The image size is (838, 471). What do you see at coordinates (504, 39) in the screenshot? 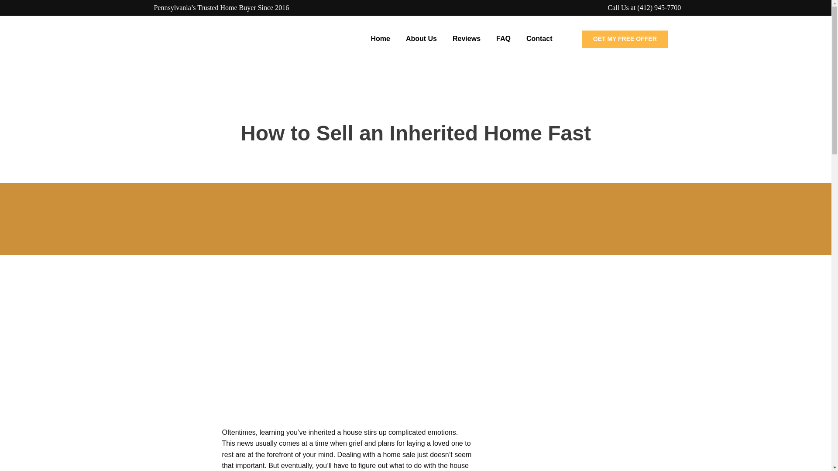
I see `FAQ` at bounding box center [504, 39].